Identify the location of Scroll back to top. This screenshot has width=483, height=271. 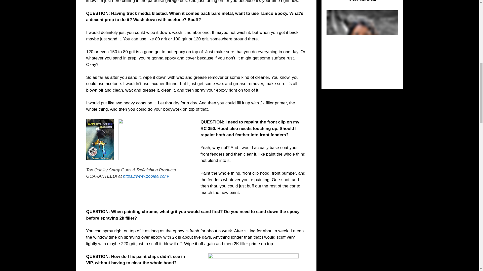
(467, 238).